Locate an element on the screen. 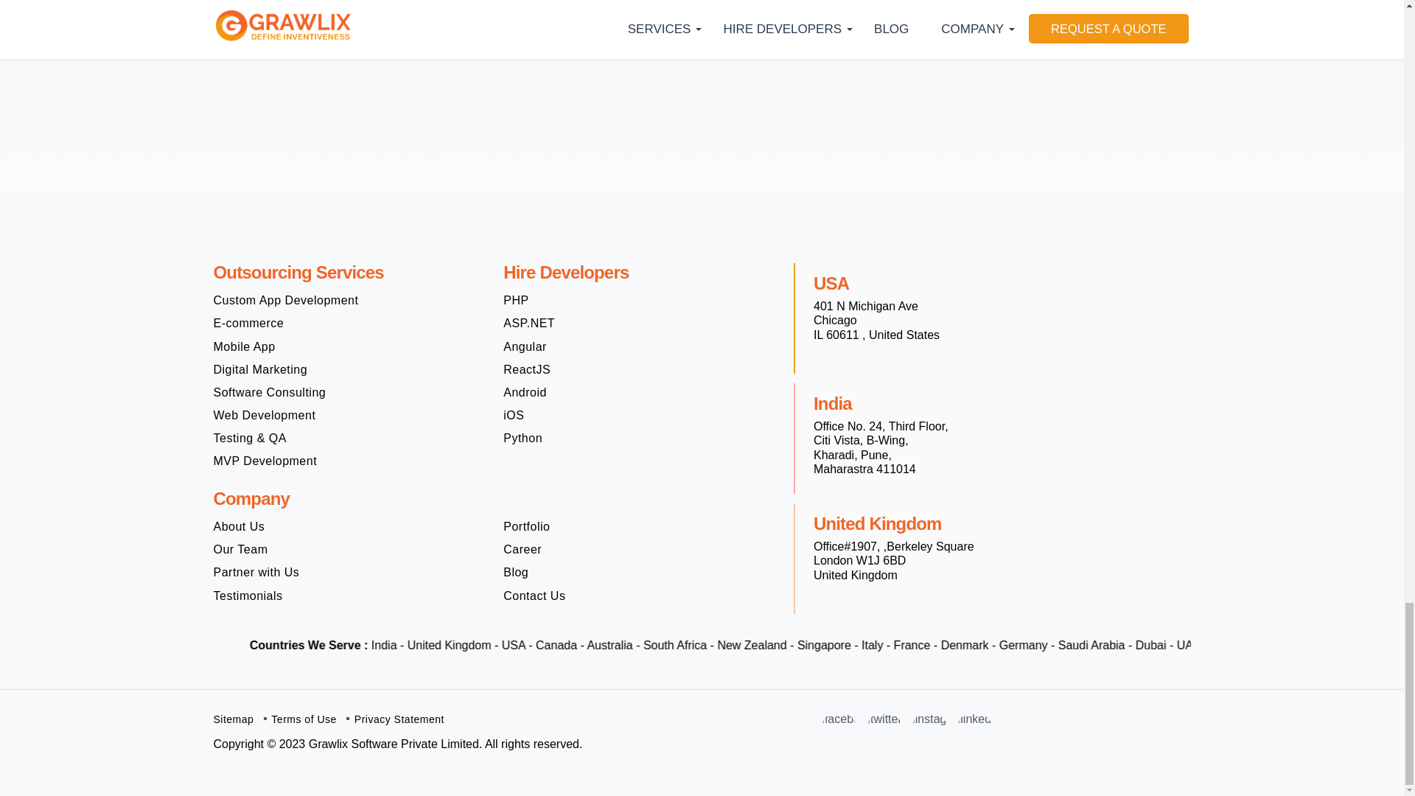 The height and width of the screenshot is (796, 1415). Hire iPhone Developer is located at coordinates (513, 416).